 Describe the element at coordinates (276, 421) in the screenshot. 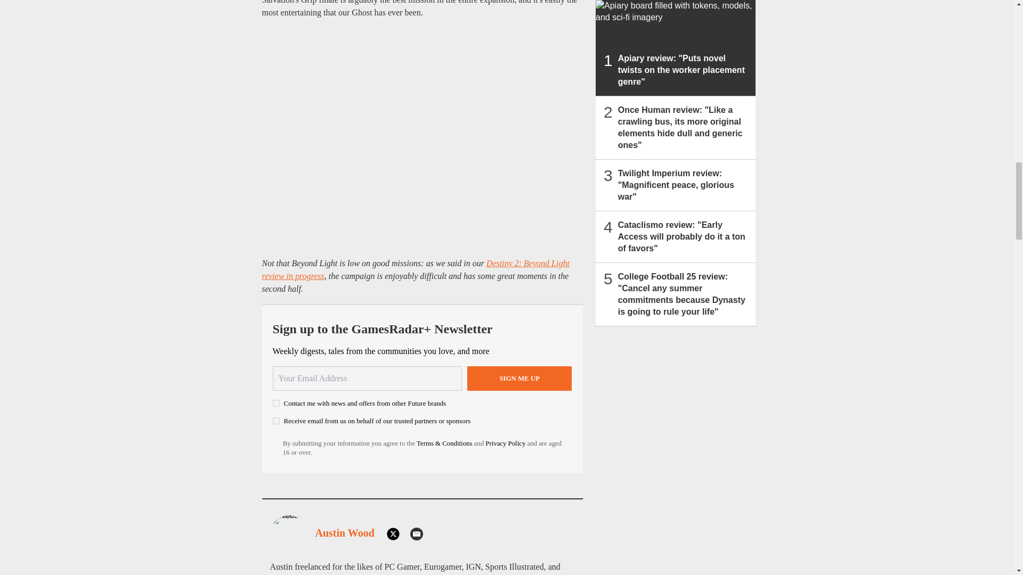

I see `on` at that location.